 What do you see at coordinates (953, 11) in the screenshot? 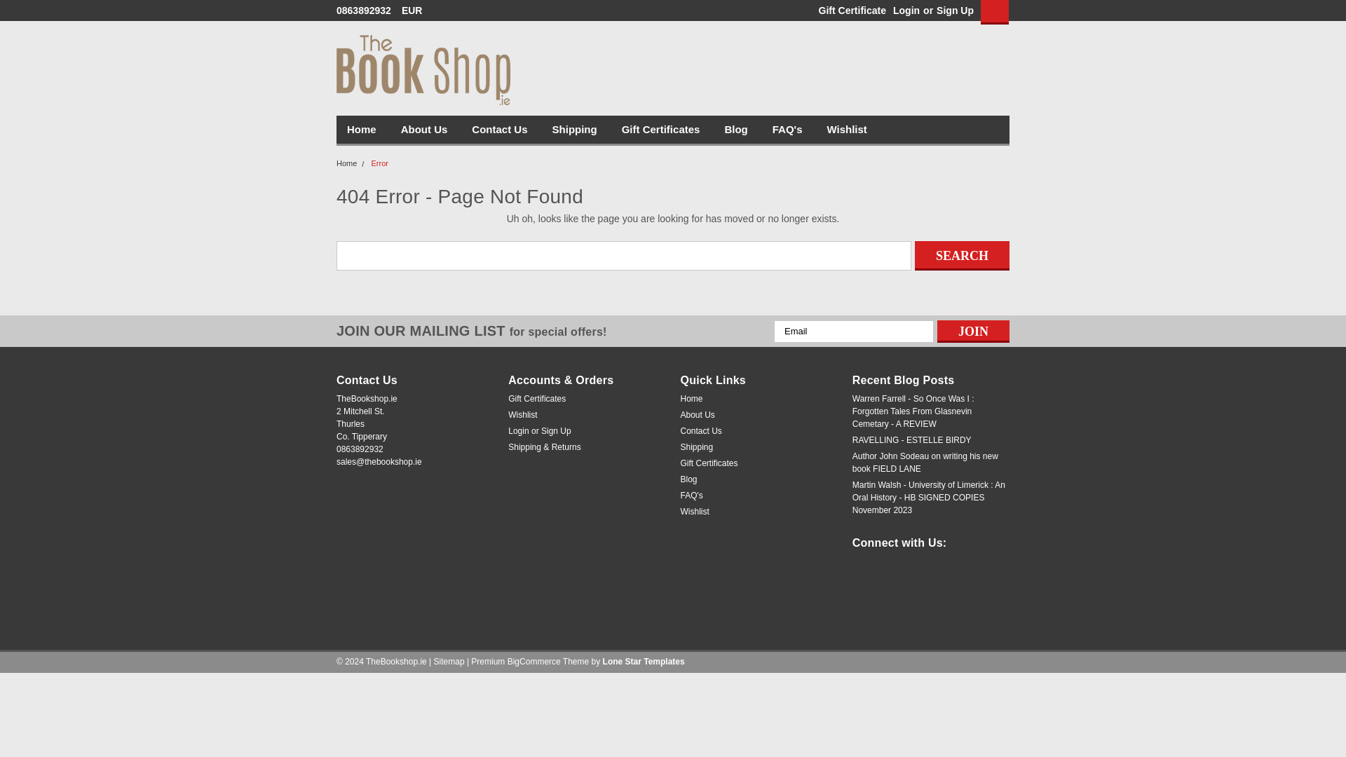
I see `Sign Up` at bounding box center [953, 11].